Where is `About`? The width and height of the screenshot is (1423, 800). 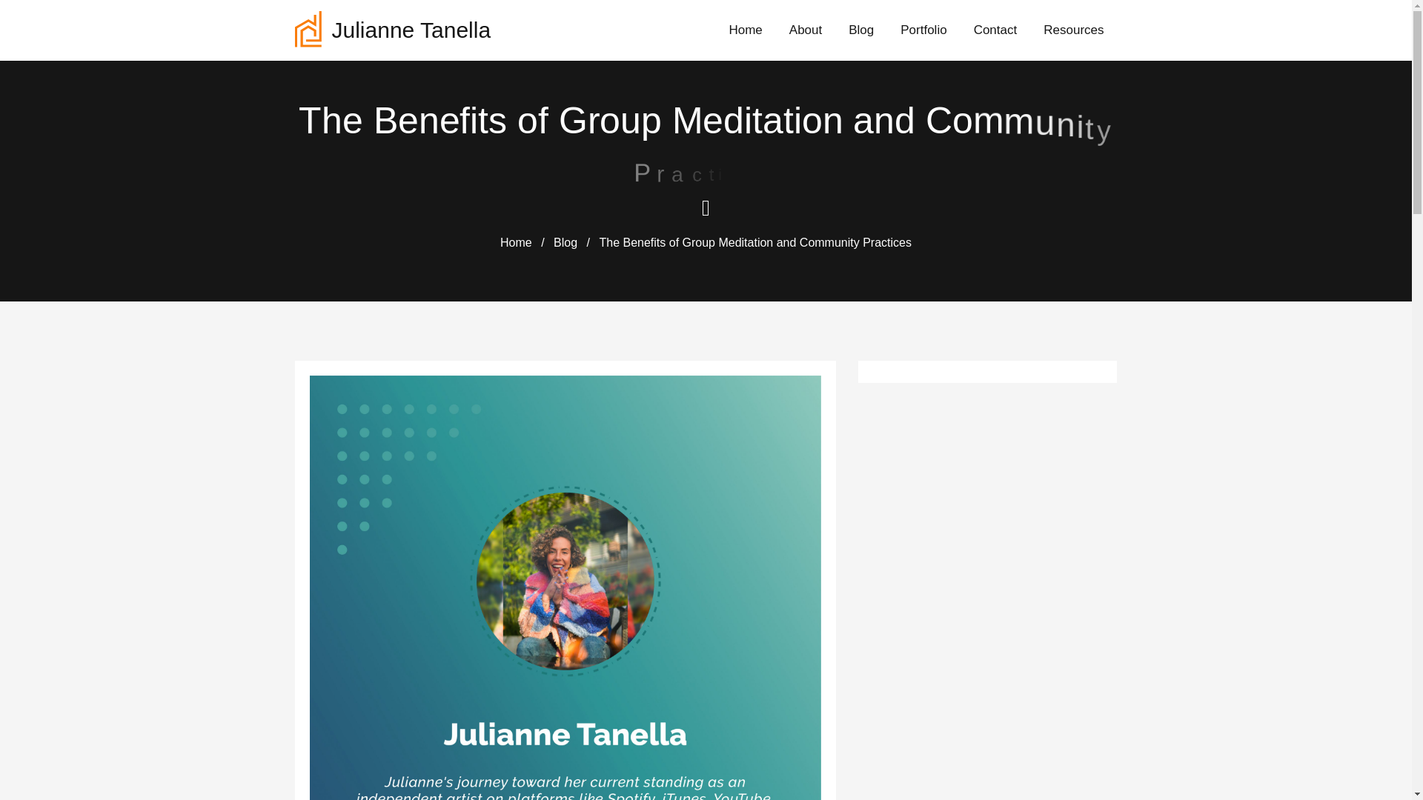 About is located at coordinates (805, 30).